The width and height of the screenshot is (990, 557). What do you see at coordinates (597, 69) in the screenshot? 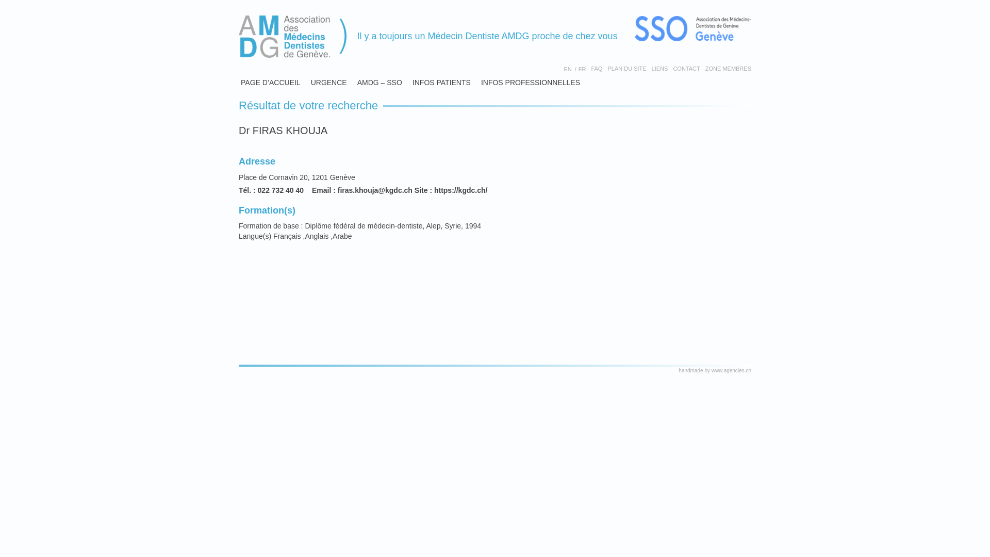
I see `FAQ` at bounding box center [597, 69].